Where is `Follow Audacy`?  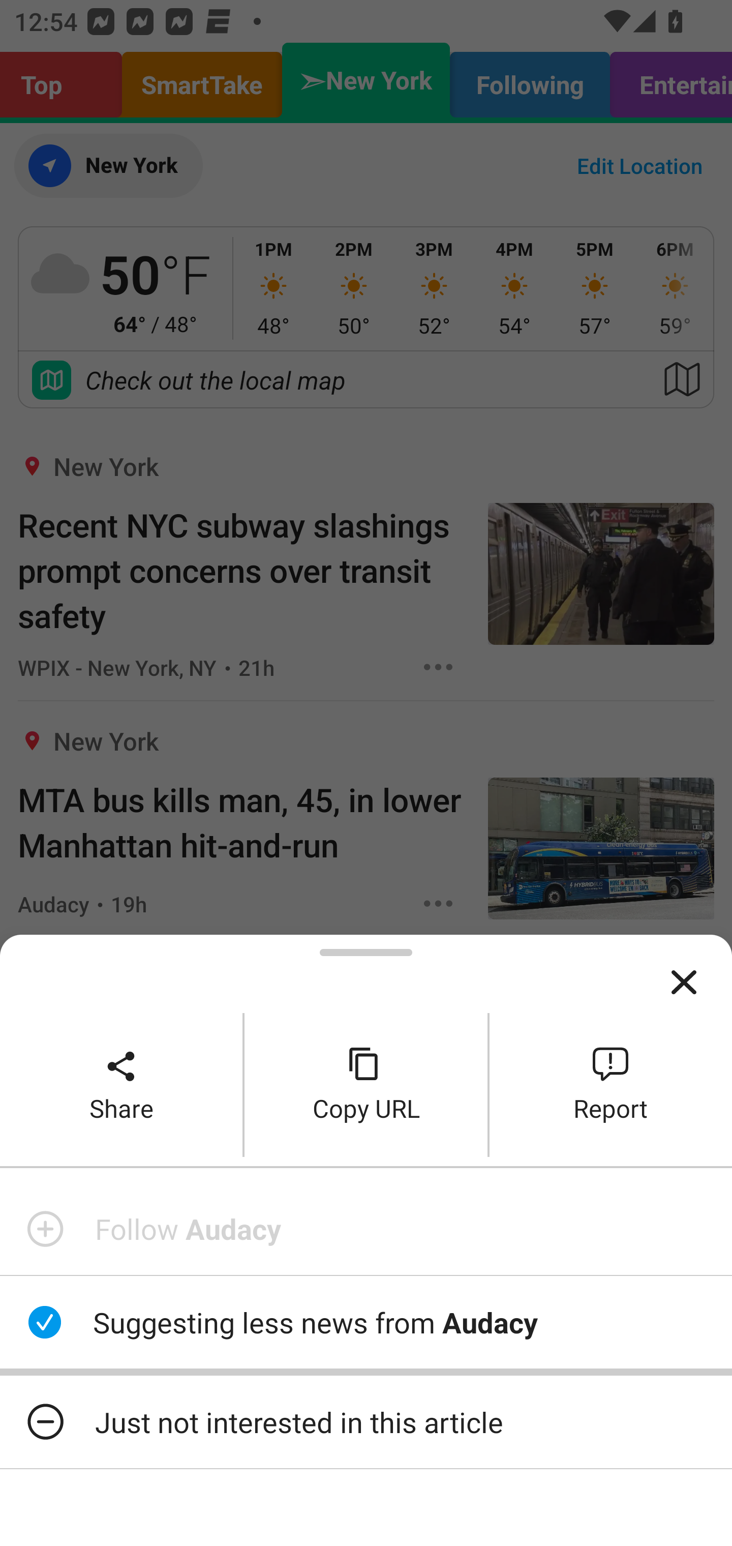
Follow Audacy is located at coordinates (366, 1229).